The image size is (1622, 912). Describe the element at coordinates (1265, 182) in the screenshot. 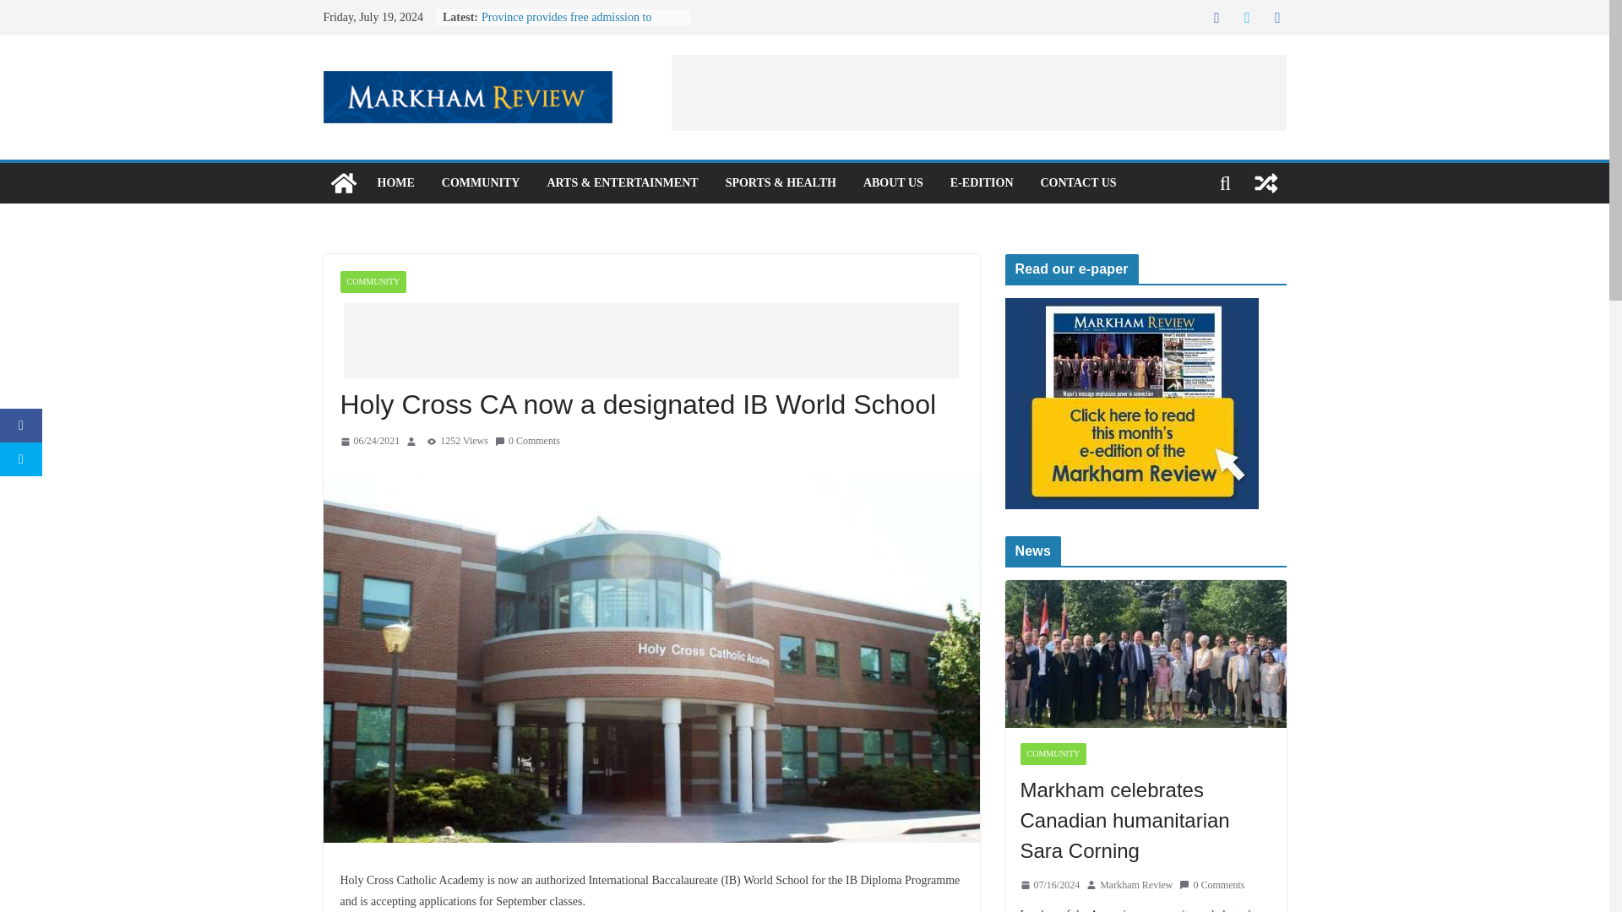

I see `View a random post` at that location.